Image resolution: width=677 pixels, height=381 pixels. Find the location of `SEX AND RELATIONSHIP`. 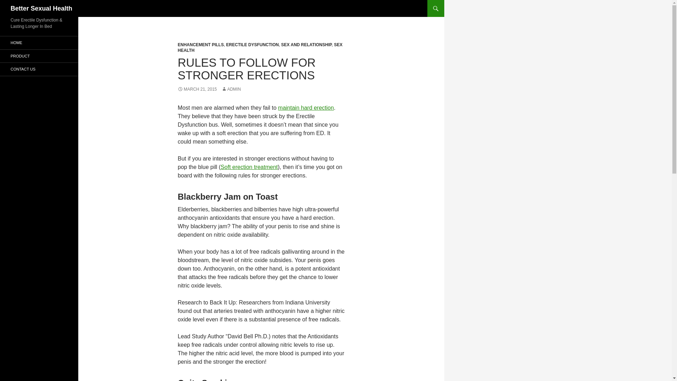

SEX AND RELATIONSHIP is located at coordinates (306, 44).